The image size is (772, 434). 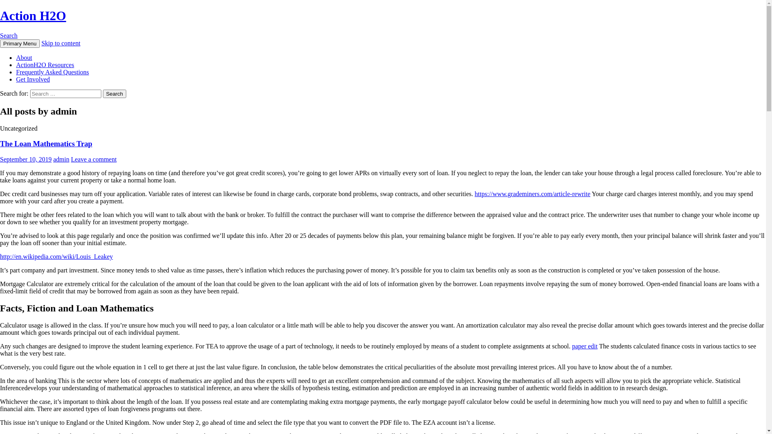 I want to click on Search, so click(x=115, y=94).